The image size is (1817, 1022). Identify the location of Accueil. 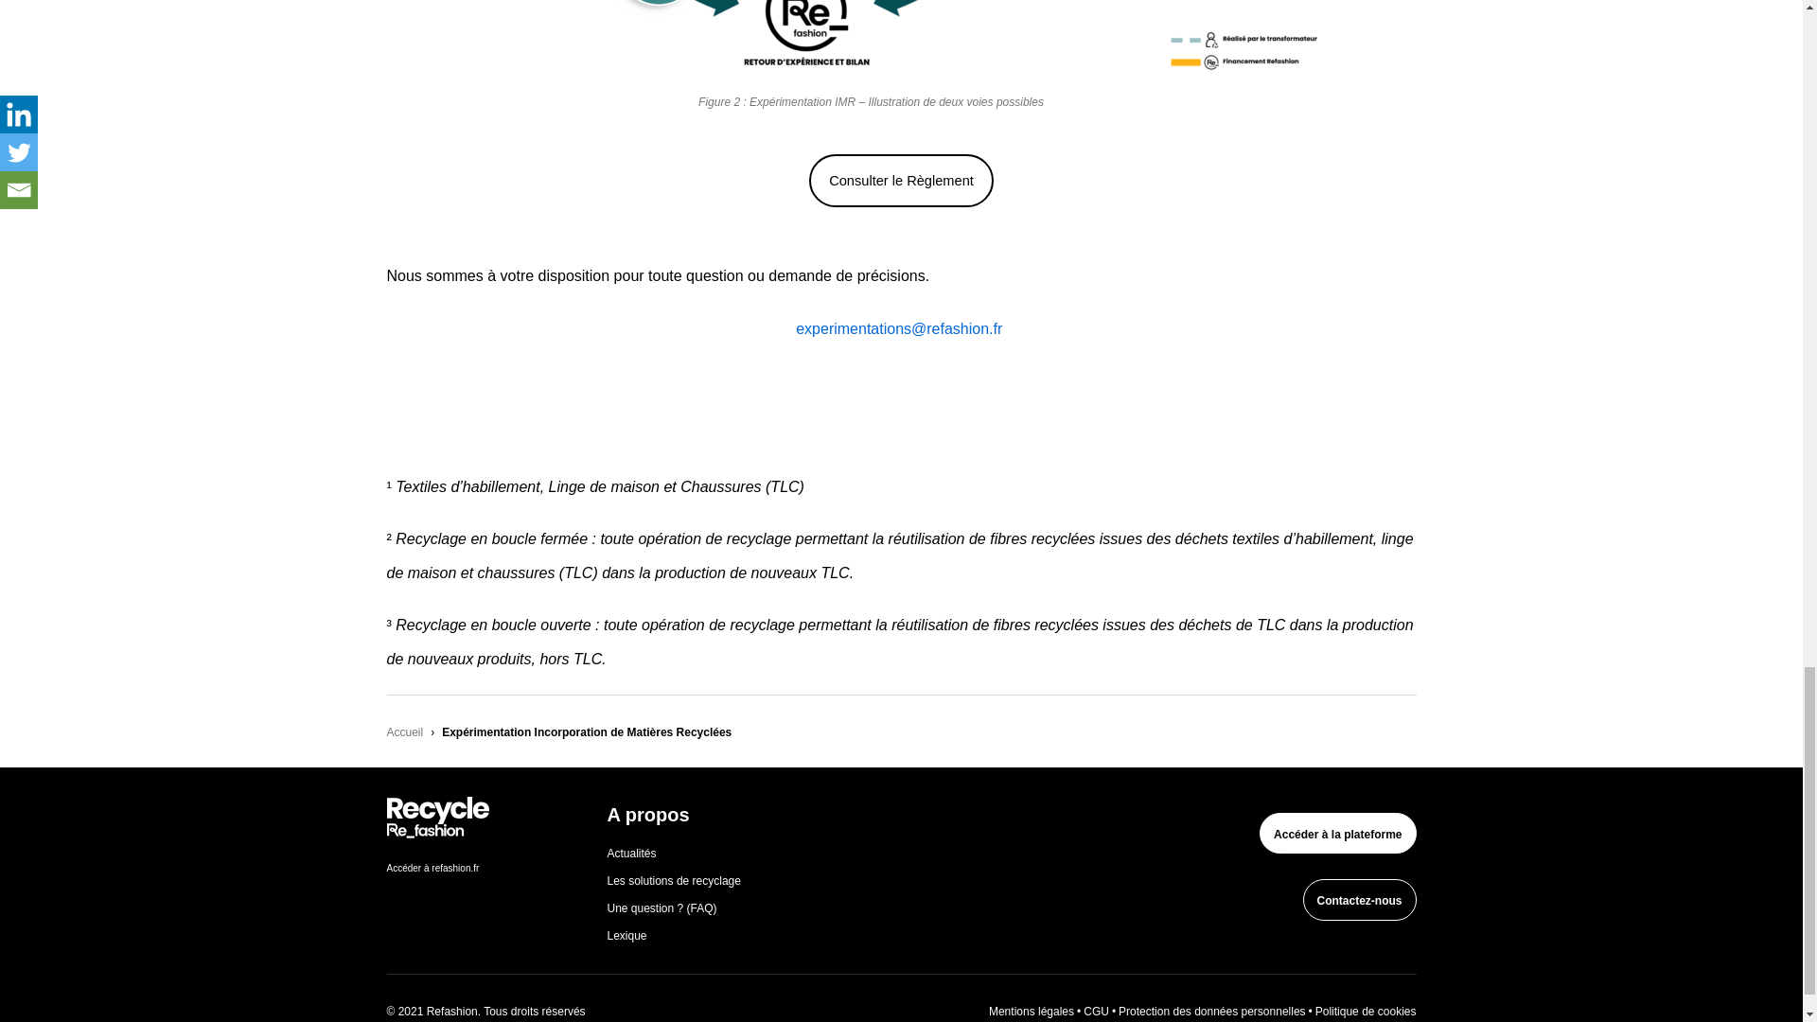
(404, 731).